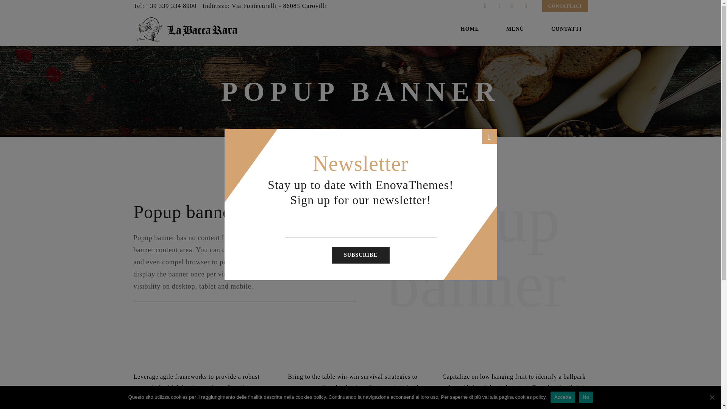 The height and width of the screenshot is (409, 727). I want to click on tripadvisor, so click(513, 6).